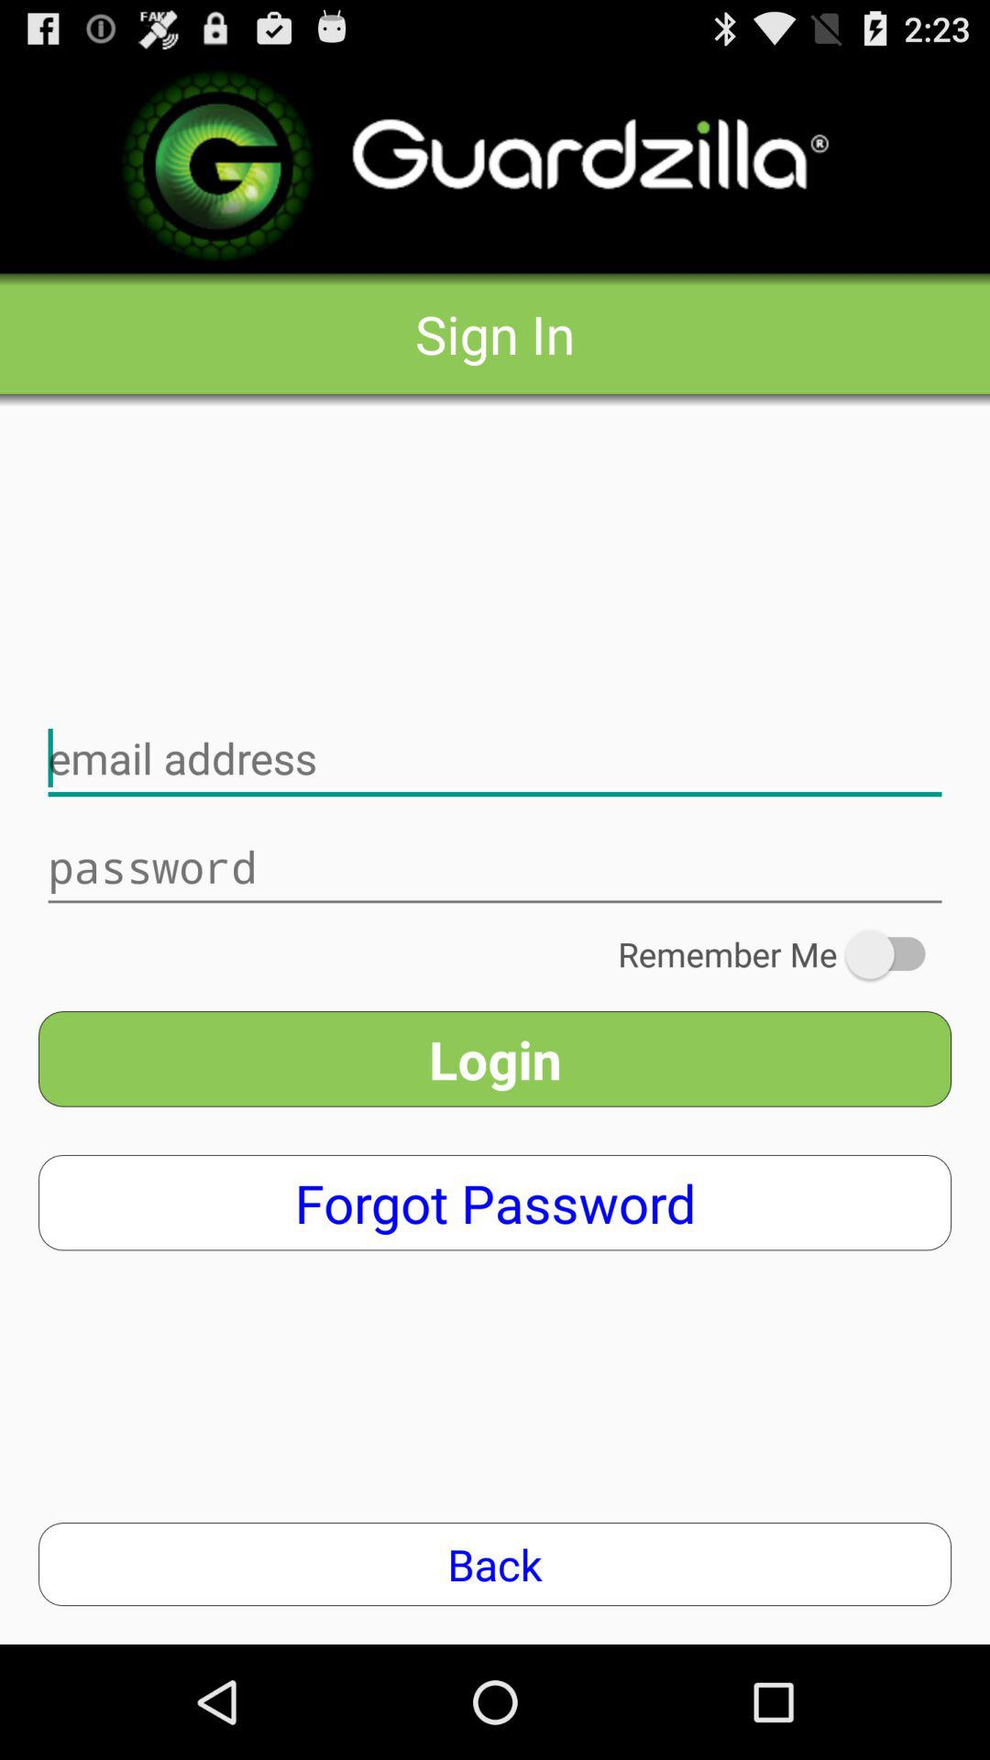  What do you see at coordinates (495, 759) in the screenshot?
I see `enter email address` at bounding box center [495, 759].